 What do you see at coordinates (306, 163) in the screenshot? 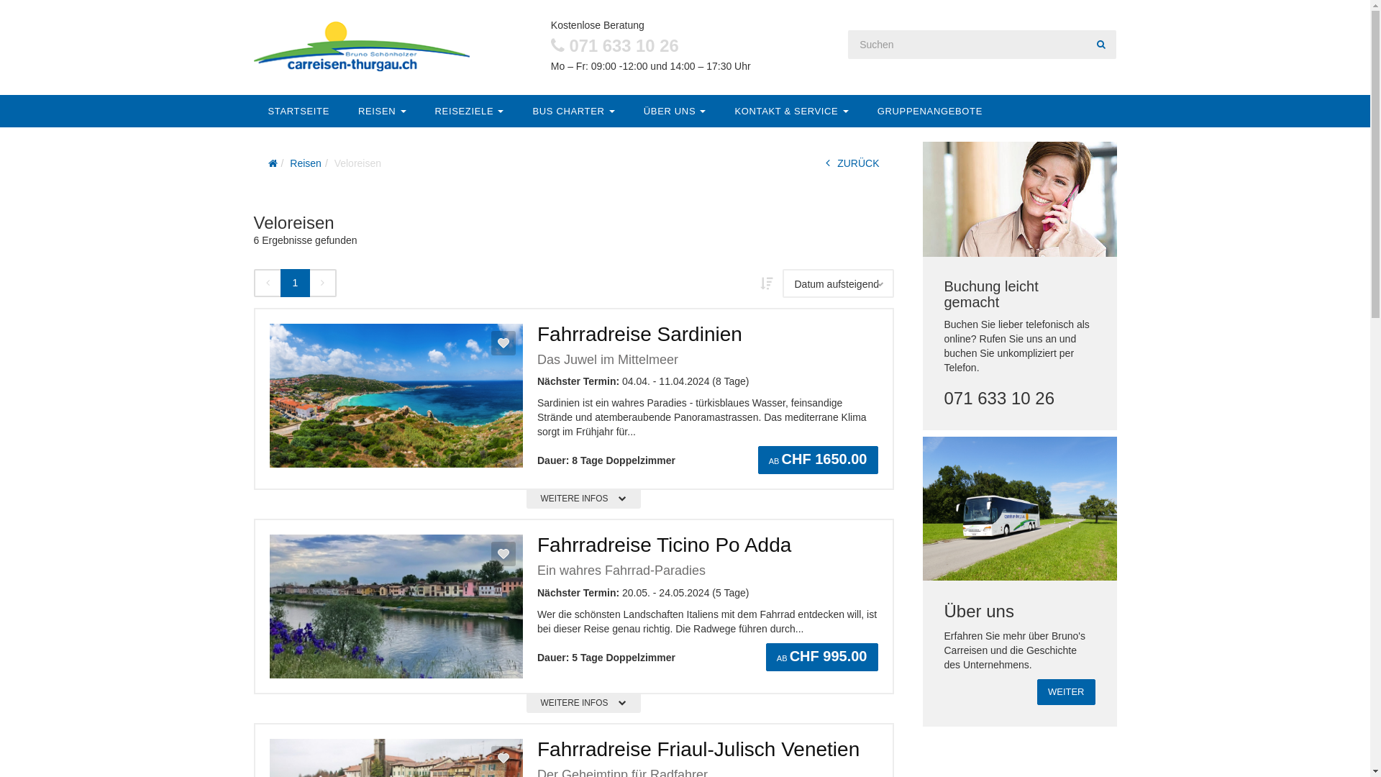
I see `Reisen` at bounding box center [306, 163].